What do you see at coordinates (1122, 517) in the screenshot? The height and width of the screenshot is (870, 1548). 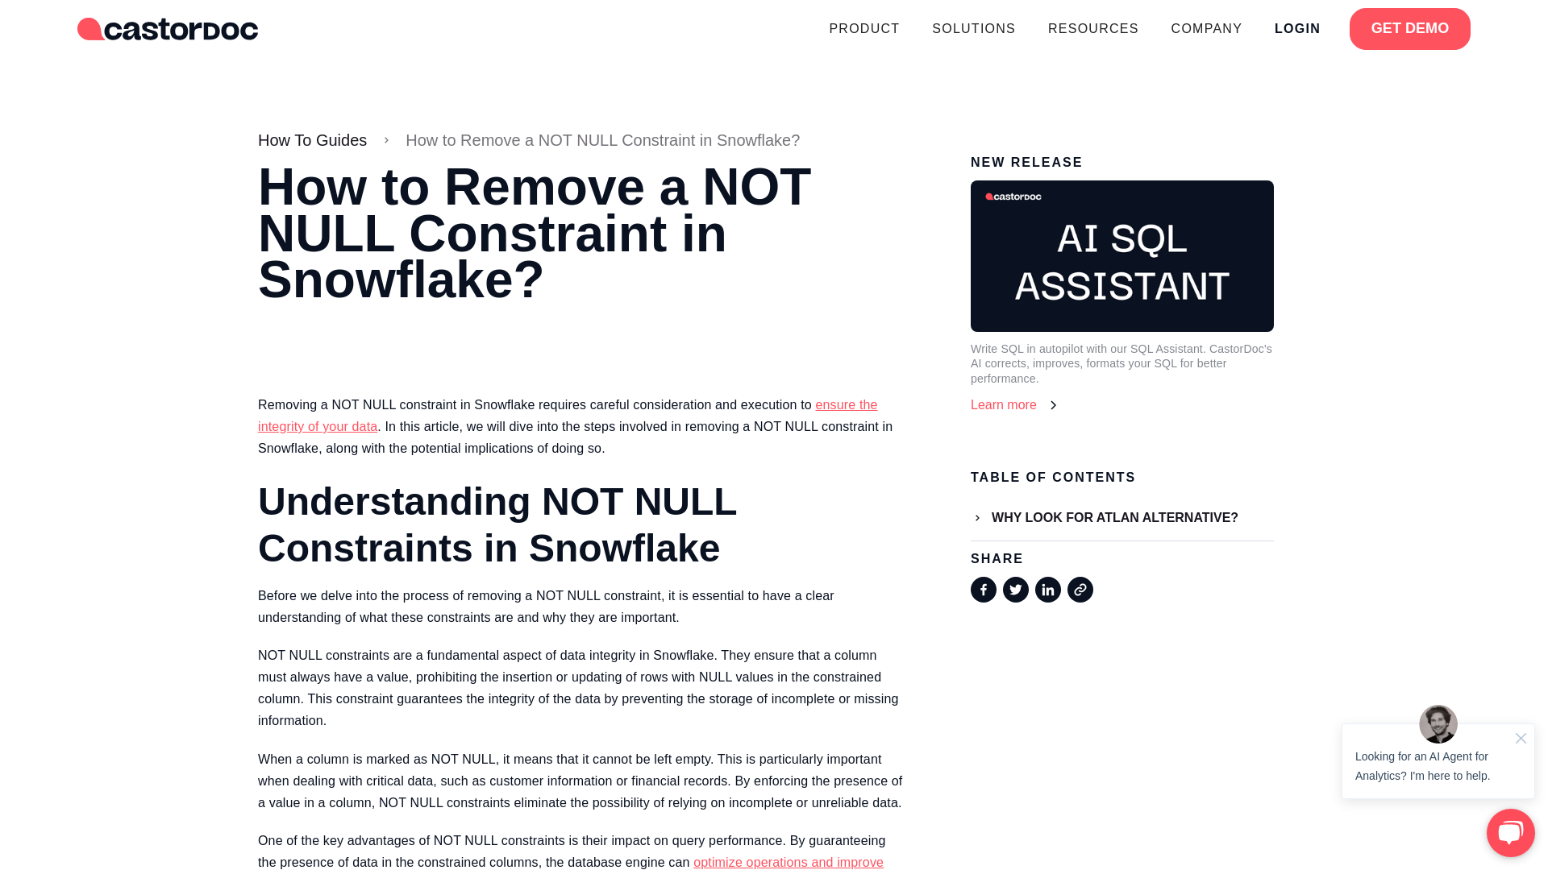 I see `WHY LOOK FOR ATLAN ALTERNATIVE?` at bounding box center [1122, 517].